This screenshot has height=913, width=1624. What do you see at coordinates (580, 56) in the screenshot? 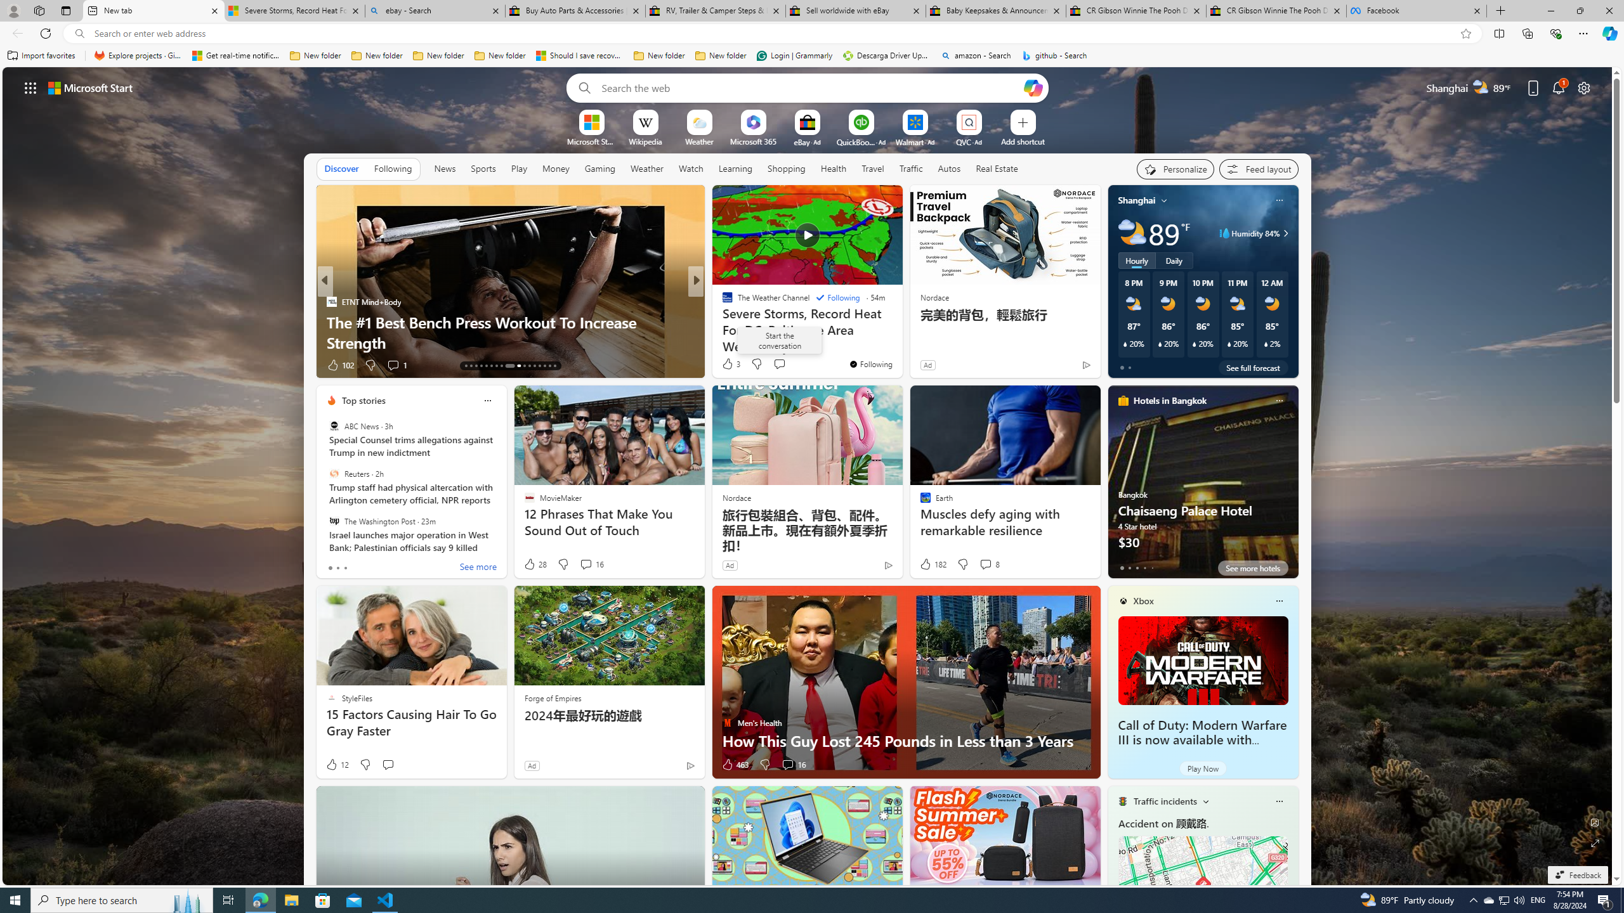
I see `Should I save recovered Word documents? - Microsoft Support` at bounding box center [580, 56].